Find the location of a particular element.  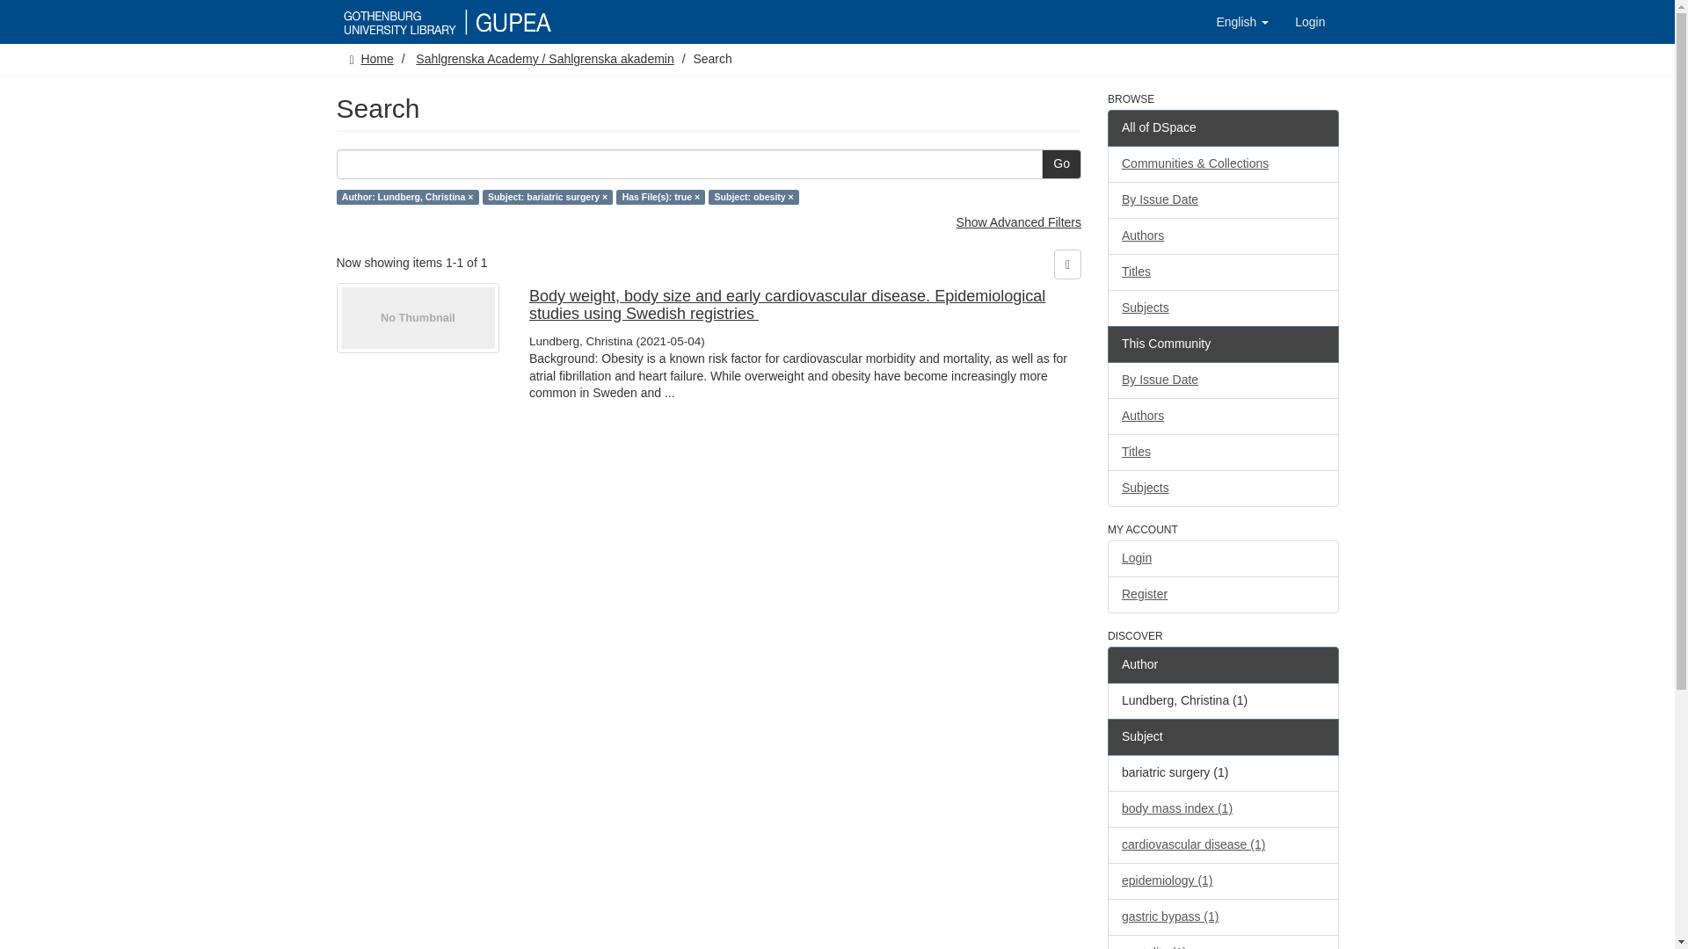

Home is located at coordinates (376, 58).